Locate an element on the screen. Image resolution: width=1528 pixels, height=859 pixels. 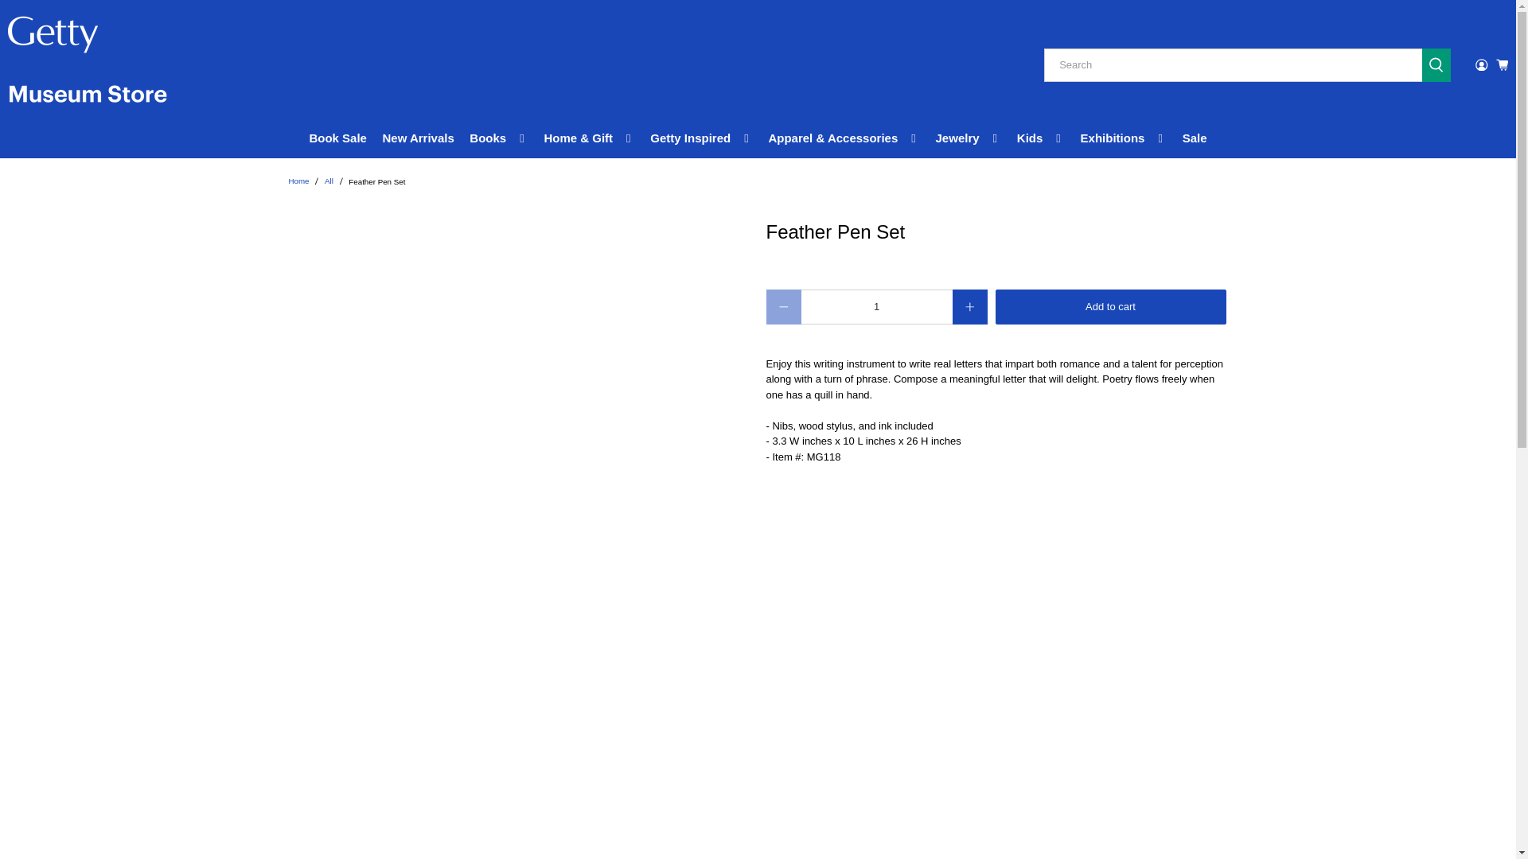
Book Sale is located at coordinates (337, 138).